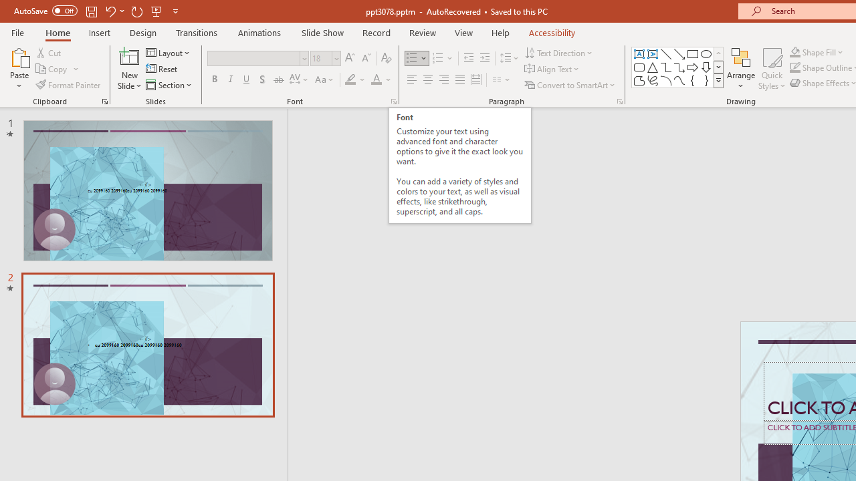 The width and height of the screenshot is (856, 481). I want to click on Italic, so click(230, 80).